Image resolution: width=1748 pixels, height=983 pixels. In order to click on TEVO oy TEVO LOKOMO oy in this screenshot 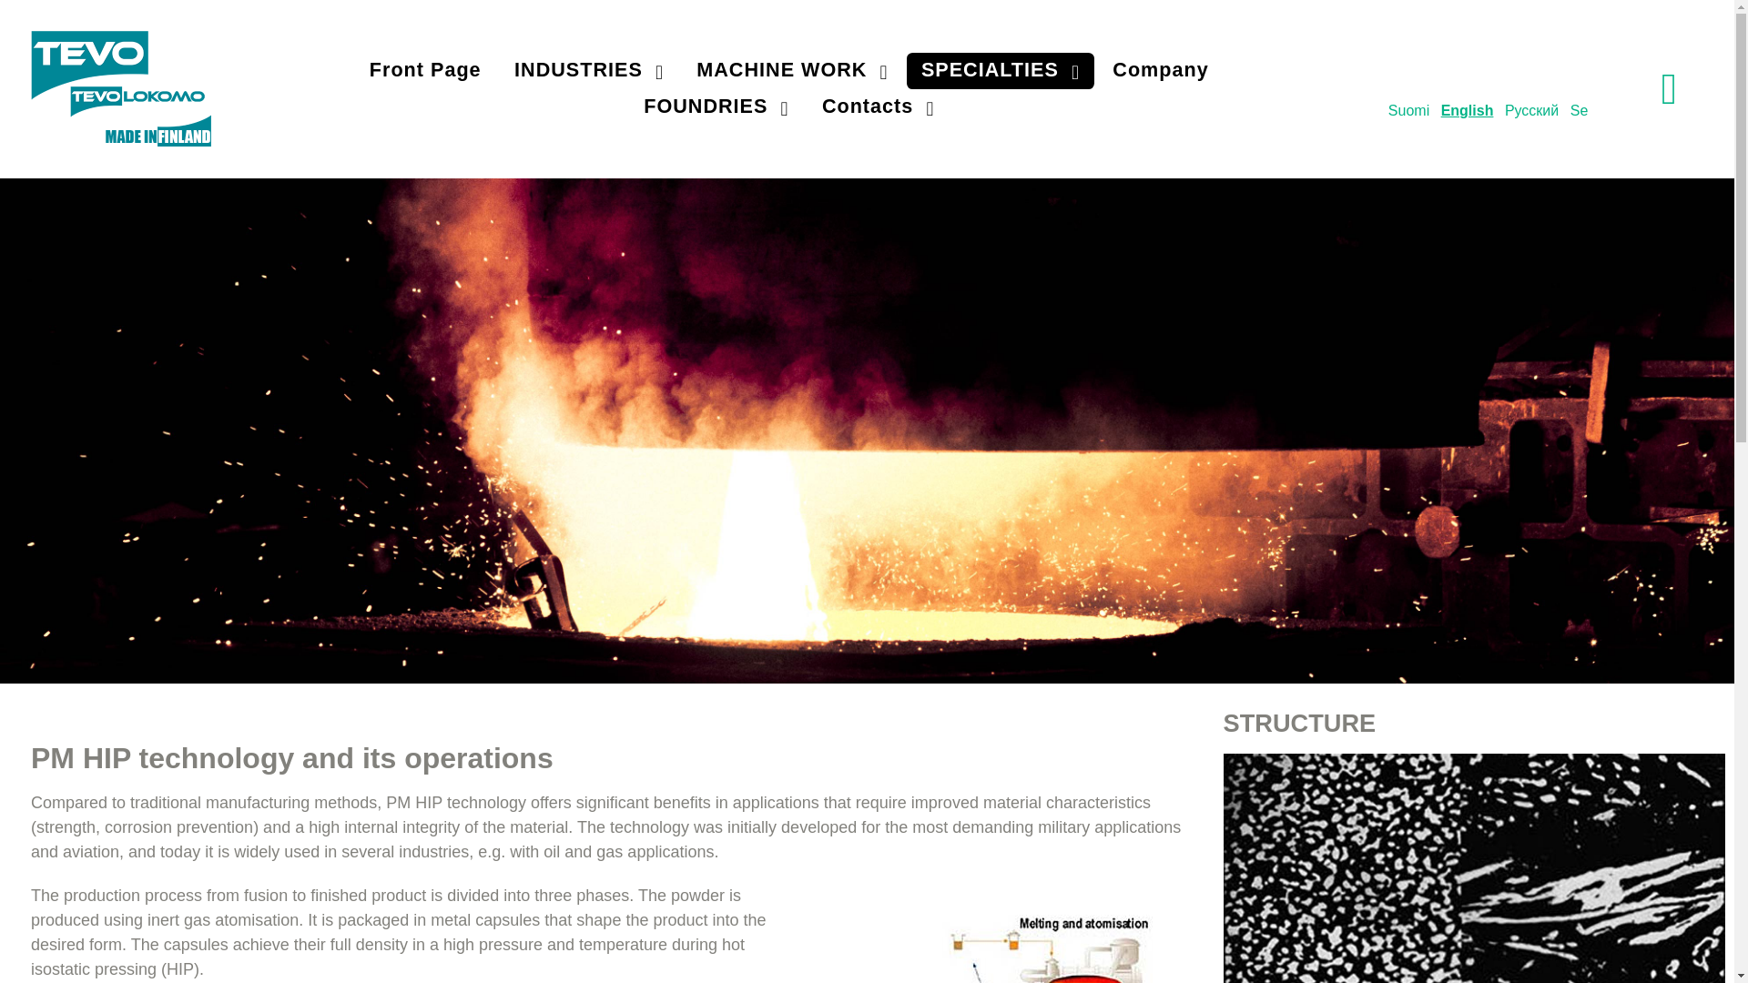, I will do `click(121, 86)`.